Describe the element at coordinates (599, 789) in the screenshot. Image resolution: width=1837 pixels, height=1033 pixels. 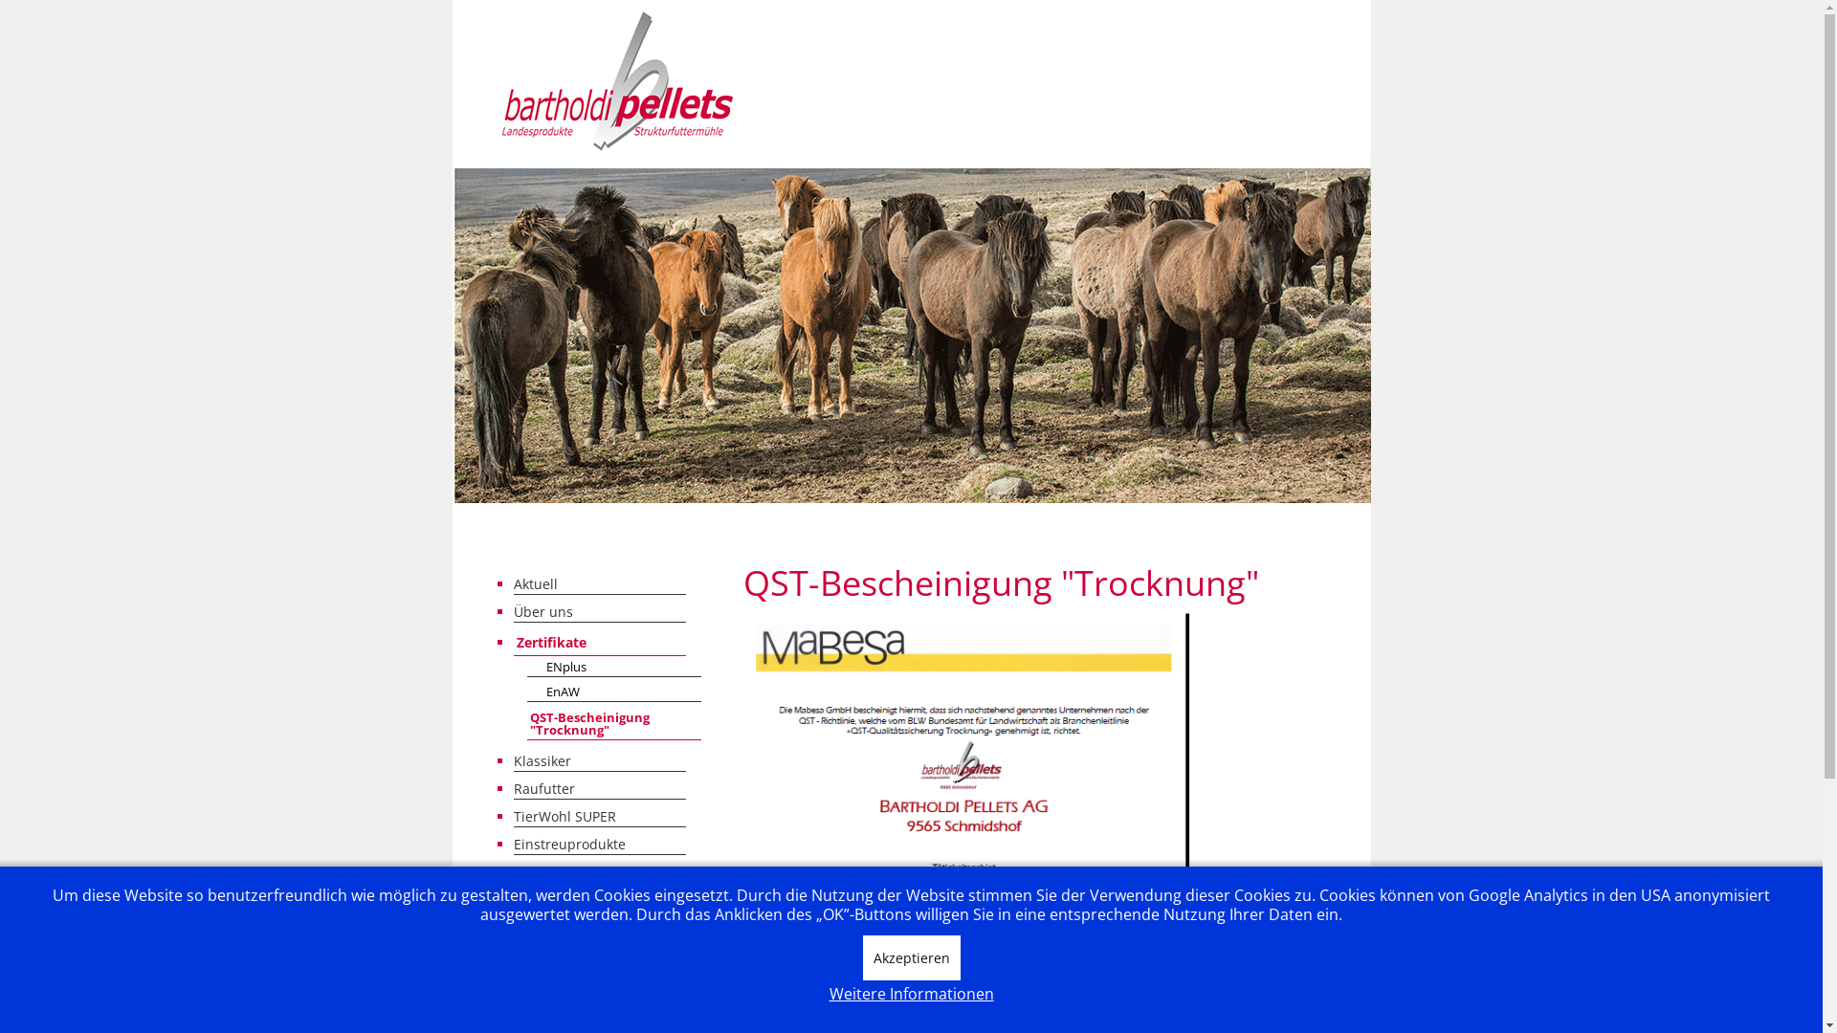
I see `Raufutter` at that location.